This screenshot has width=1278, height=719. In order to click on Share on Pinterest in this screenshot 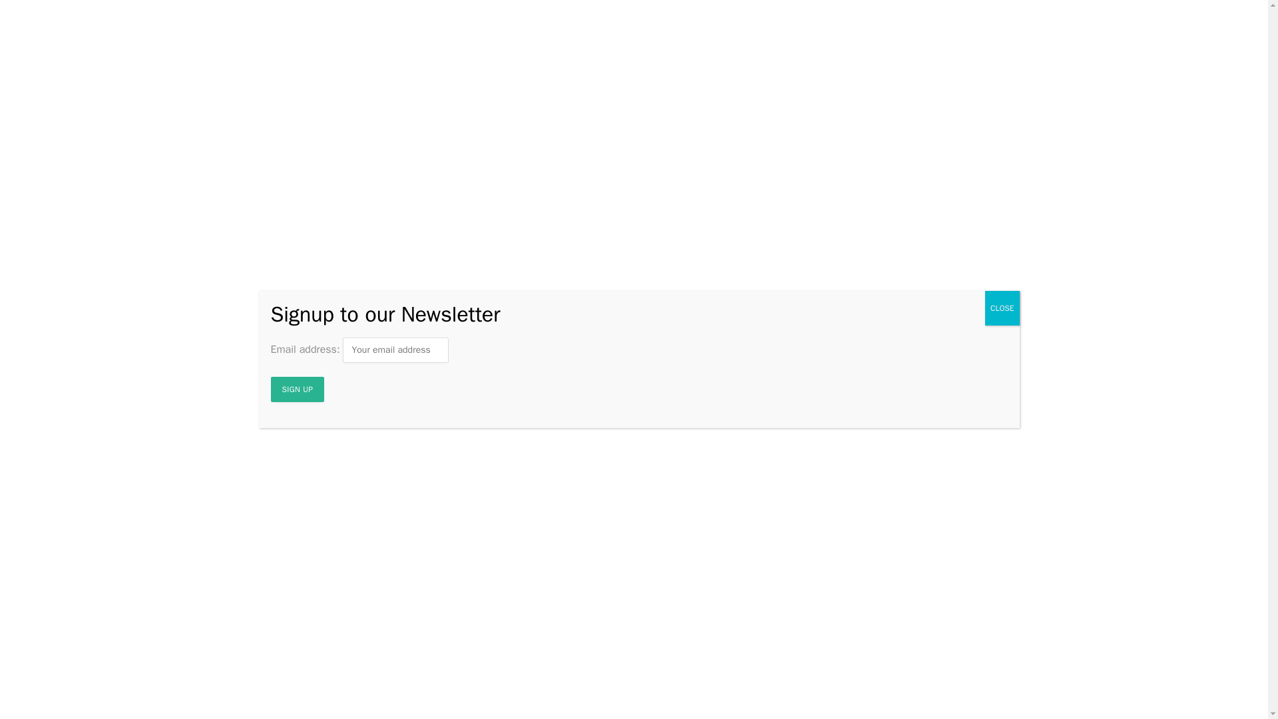, I will do `click(473, 305)`.